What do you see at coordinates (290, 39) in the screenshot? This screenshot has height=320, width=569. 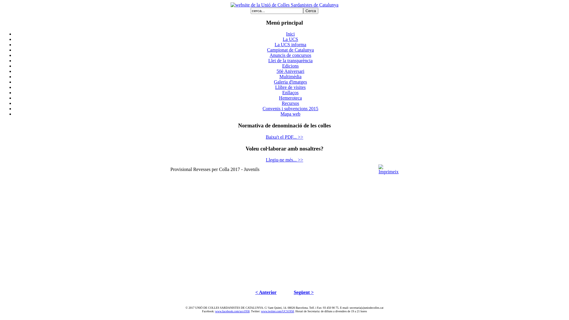 I see `La UCS` at bounding box center [290, 39].